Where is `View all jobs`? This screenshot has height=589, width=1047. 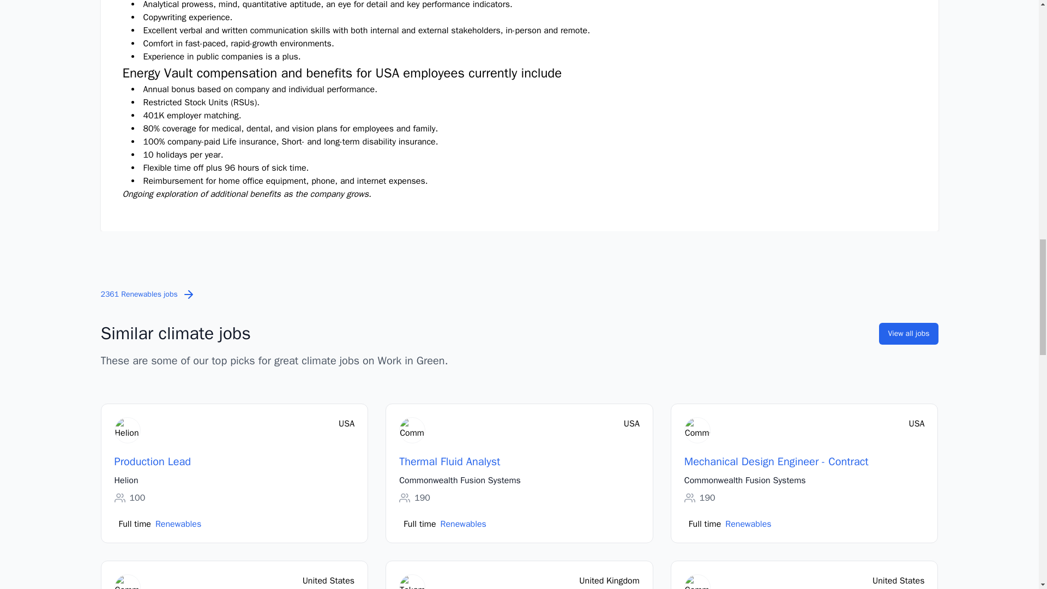
View all jobs is located at coordinates (908, 333).